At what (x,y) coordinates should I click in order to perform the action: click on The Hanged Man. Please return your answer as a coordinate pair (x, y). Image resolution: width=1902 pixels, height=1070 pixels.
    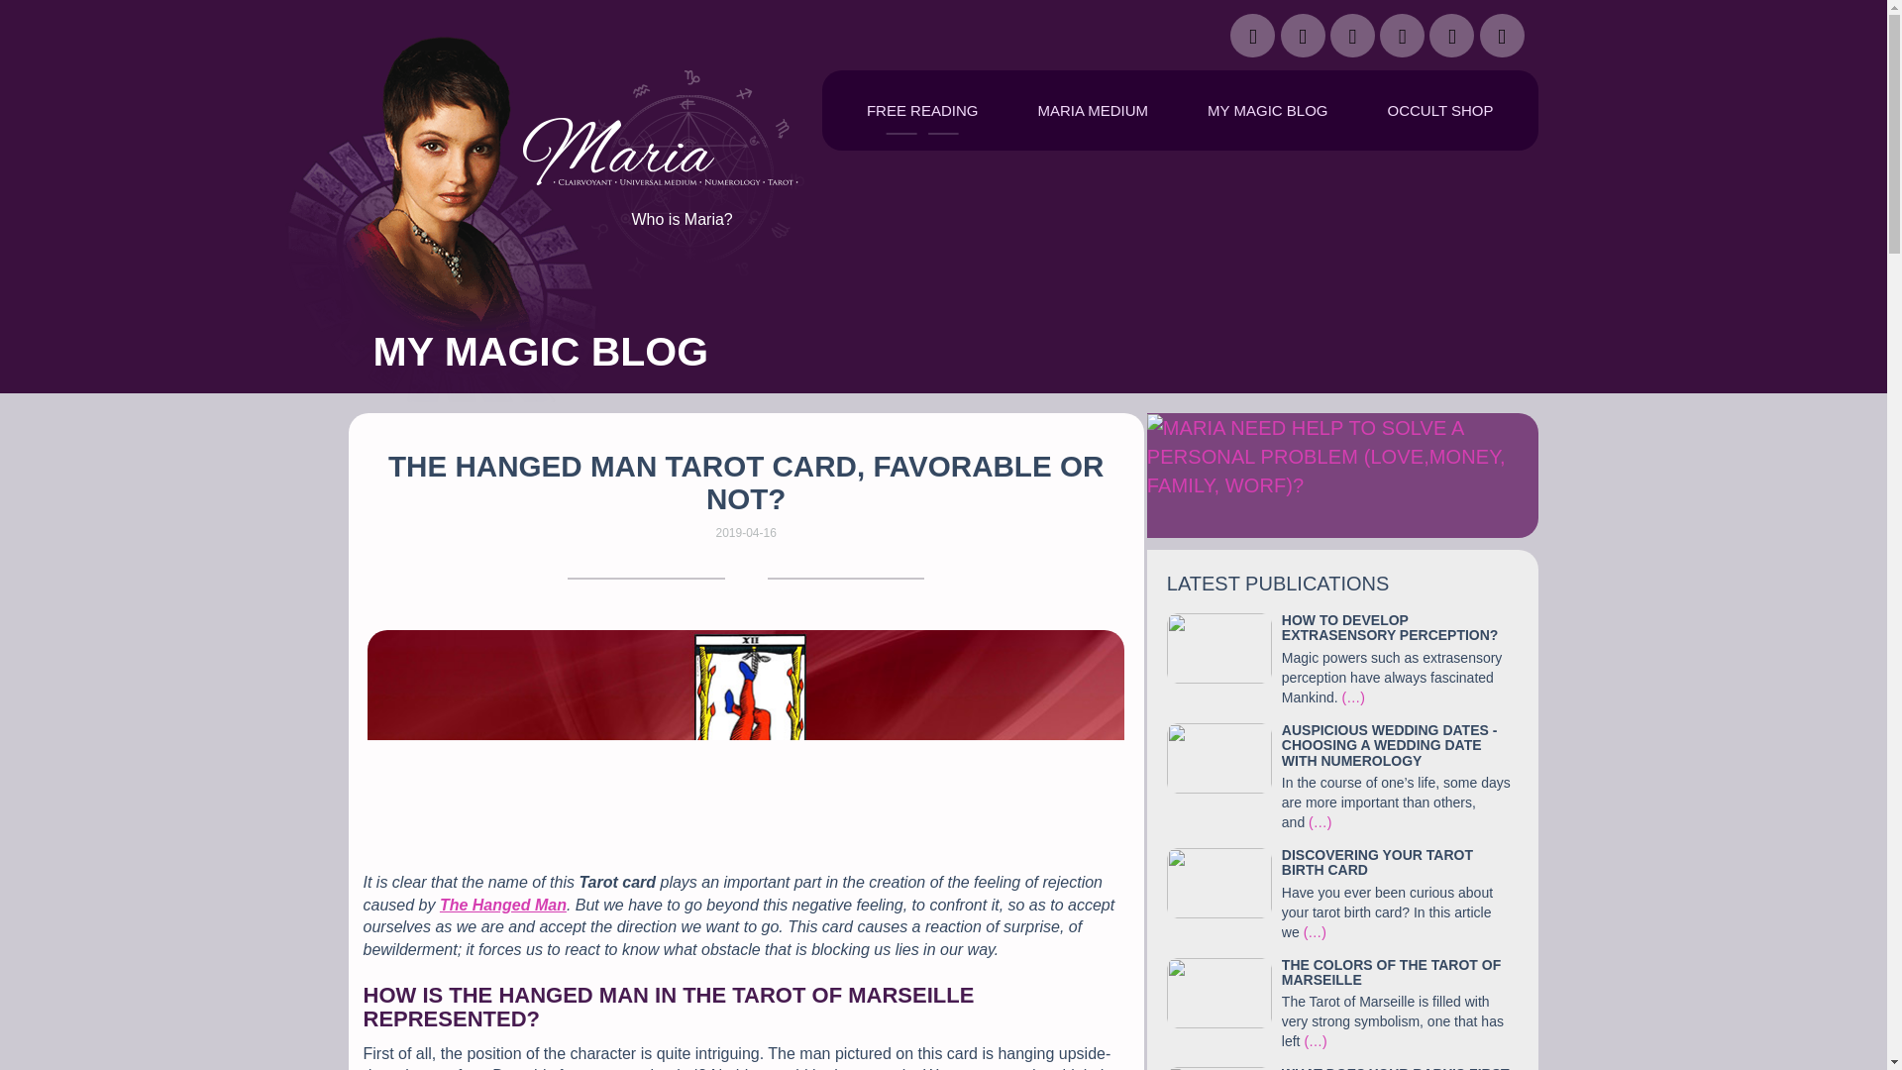
    Looking at the image, I should click on (503, 906).